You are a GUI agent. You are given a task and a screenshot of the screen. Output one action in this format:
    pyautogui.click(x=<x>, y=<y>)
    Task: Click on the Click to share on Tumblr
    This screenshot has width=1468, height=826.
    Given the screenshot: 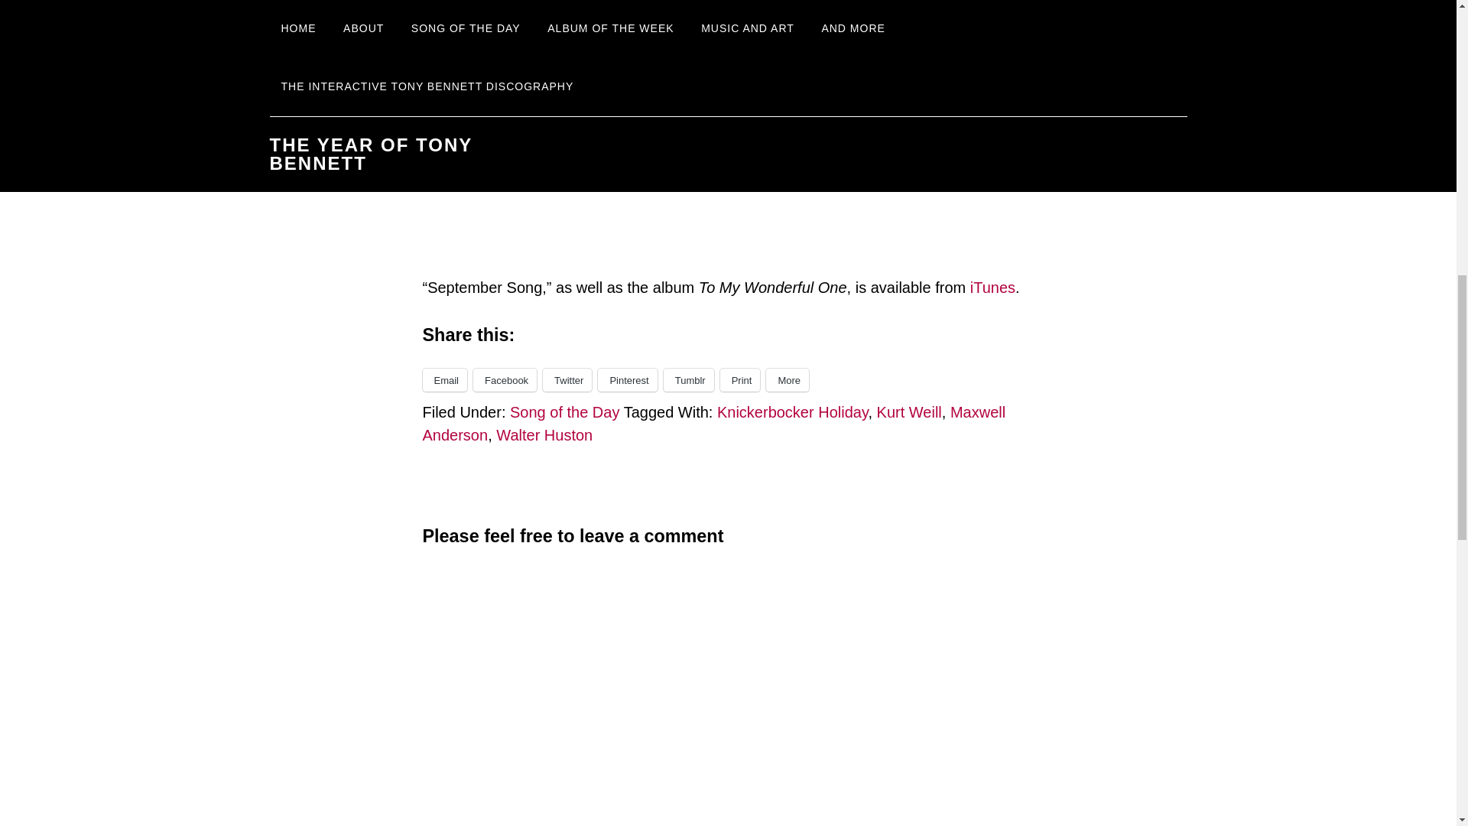 What is the action you would take?
    pyautogui.click(x=688, y=379)
    